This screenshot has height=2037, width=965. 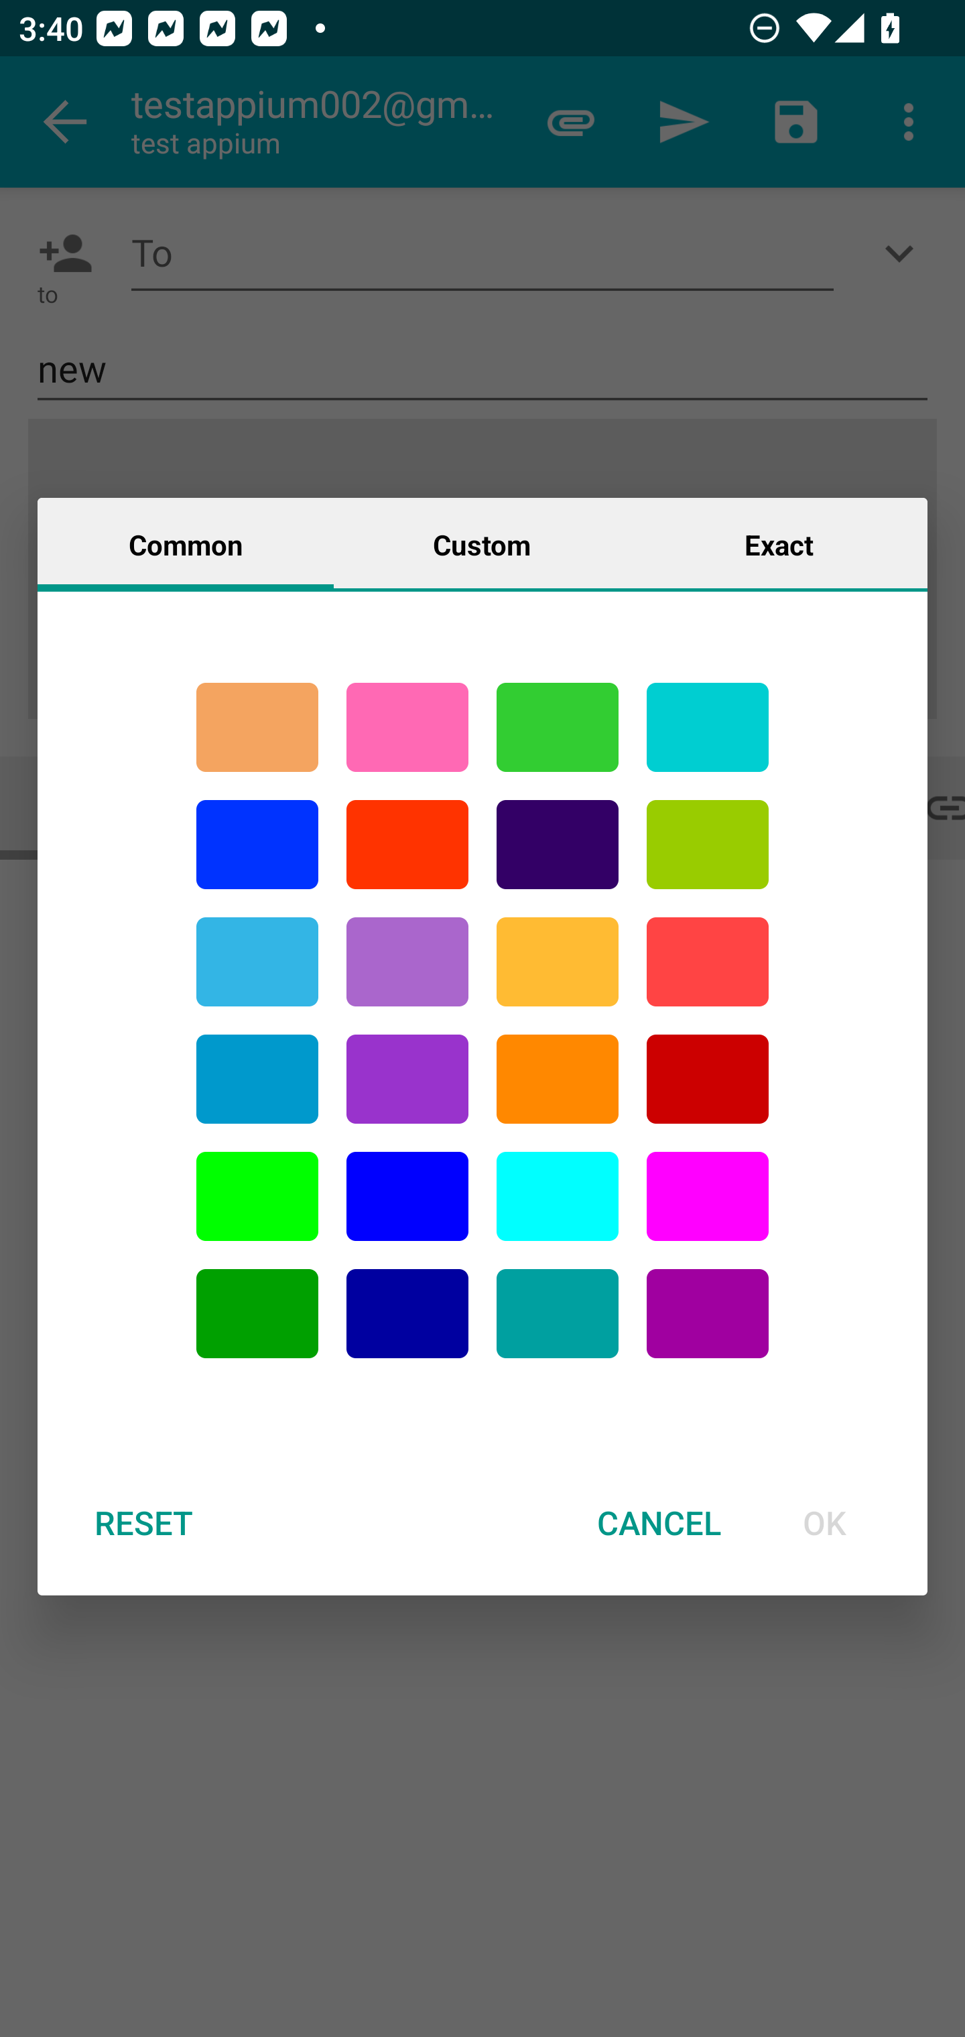 I want to click on Cyan, so click(x=558, y=1313).